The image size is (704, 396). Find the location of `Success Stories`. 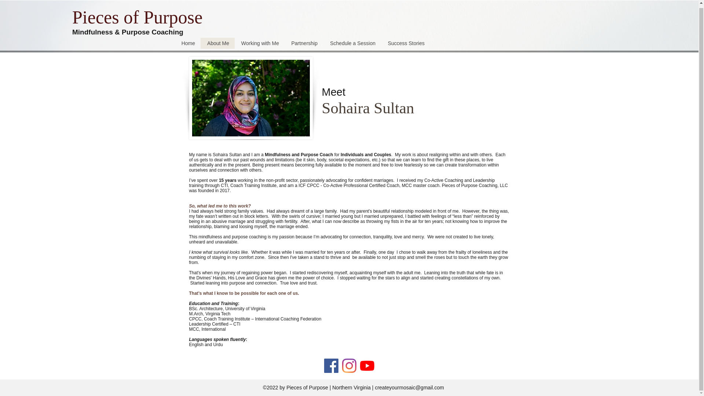

Success Stories is located at coordinates (406, 41).